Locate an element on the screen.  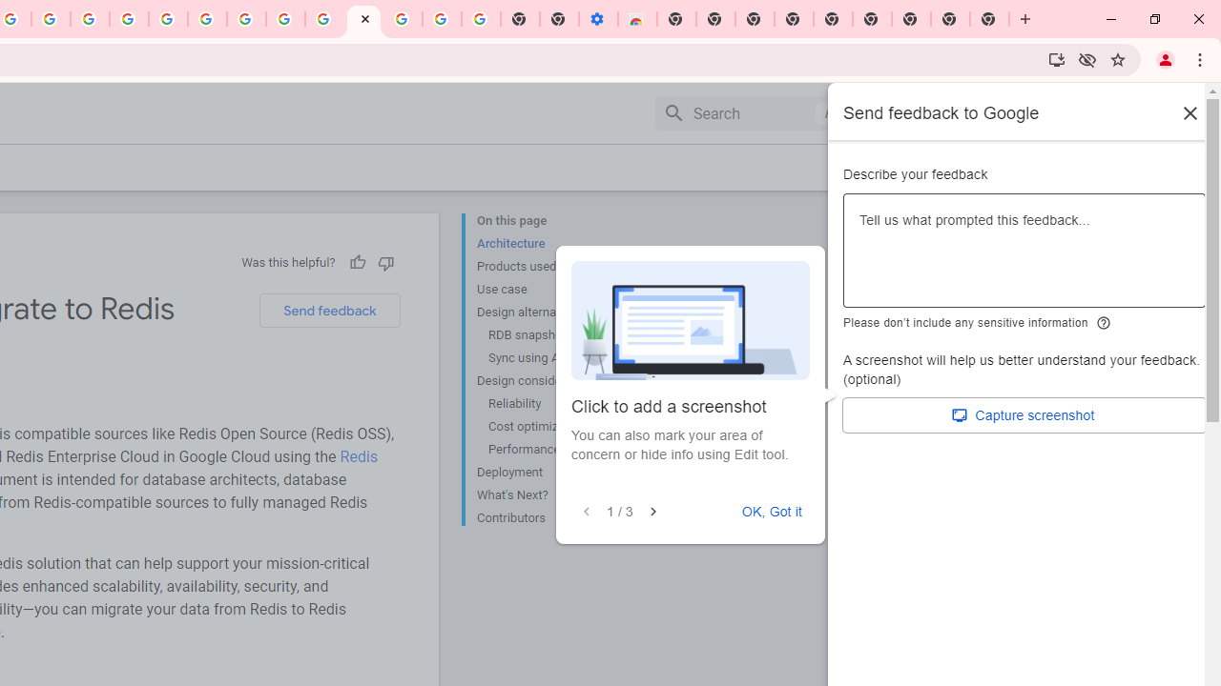
Install Google Cloud is located at coordinates (1057, 59).